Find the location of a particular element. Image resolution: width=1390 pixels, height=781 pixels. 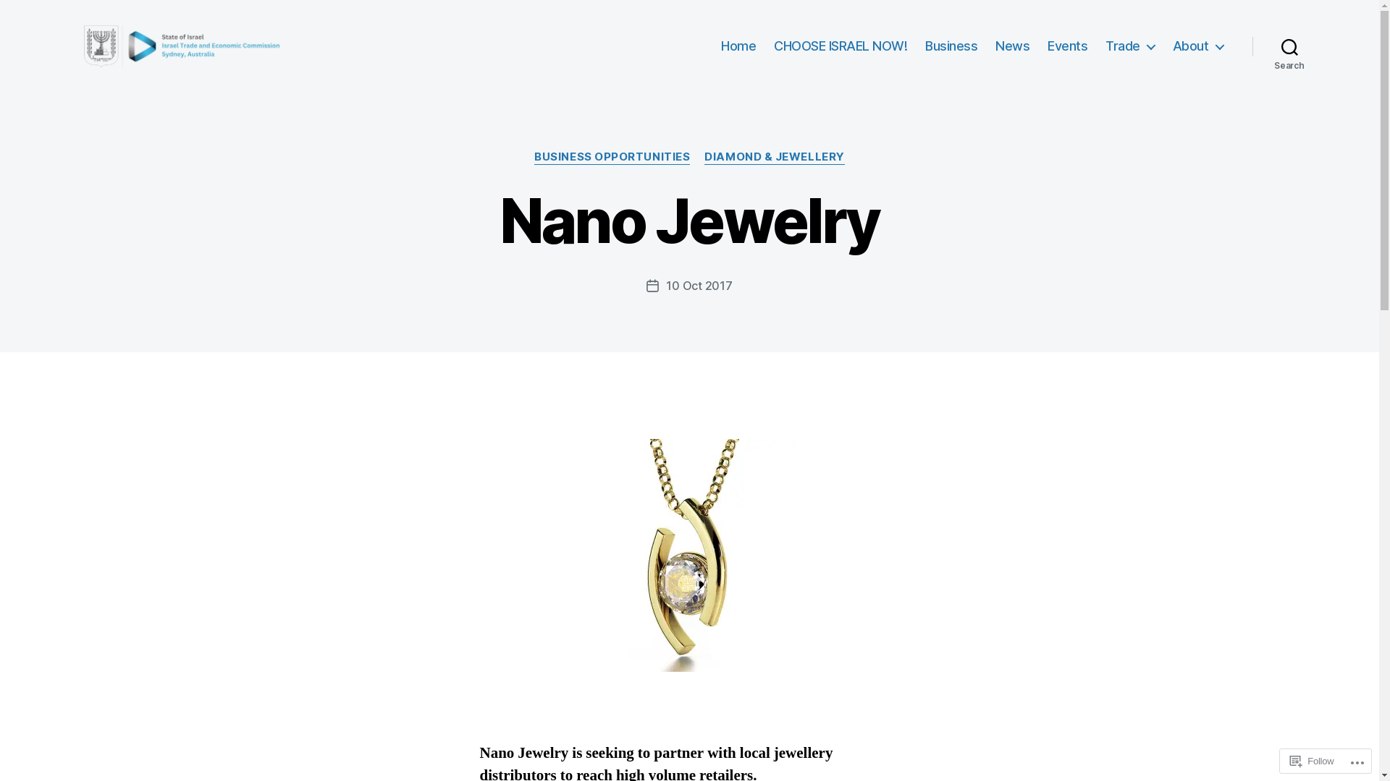

Events is located at coordinates (1067, 46).